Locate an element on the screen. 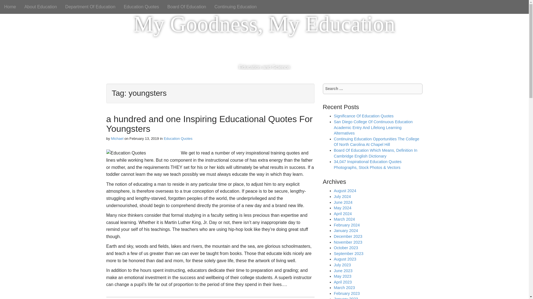  December 2023 is located at coordinates (348, 236).